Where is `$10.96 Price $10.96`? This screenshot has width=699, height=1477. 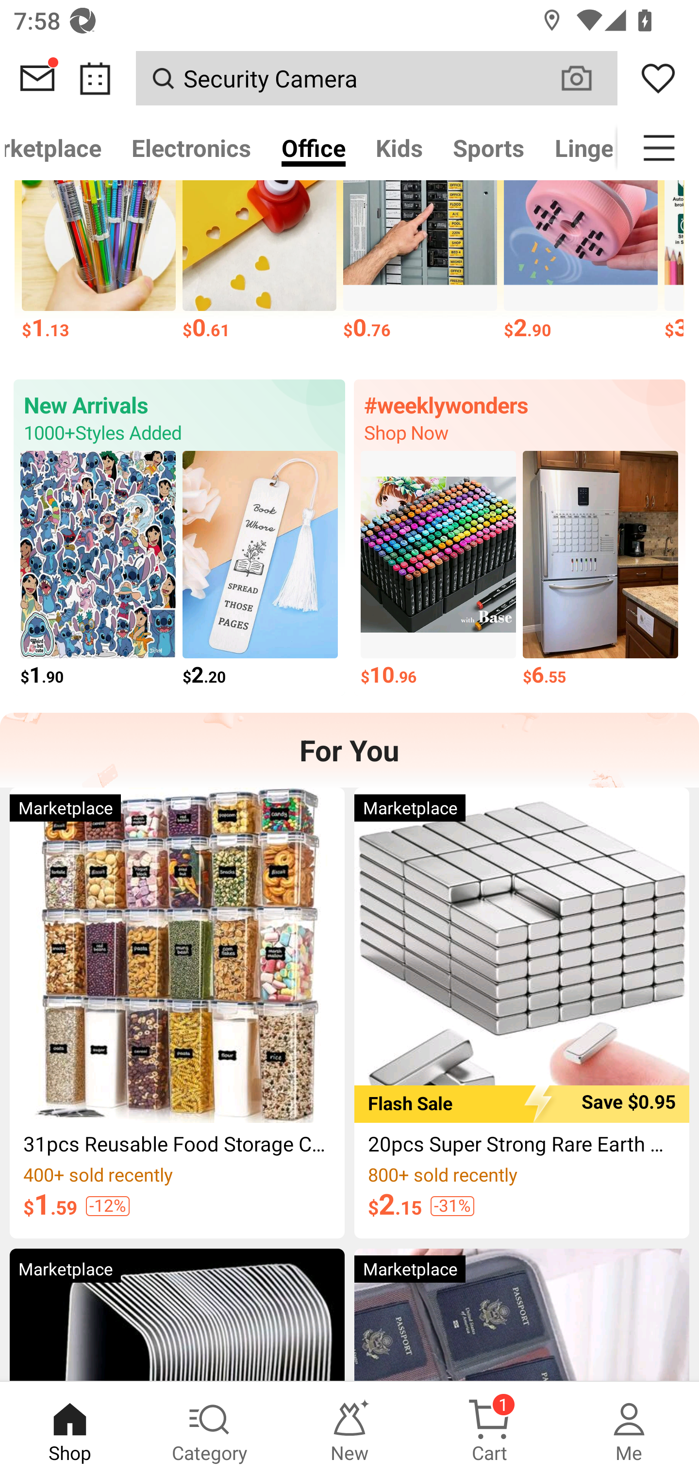
$10.96 Price $10.96 is located at coordinates (438, 569).